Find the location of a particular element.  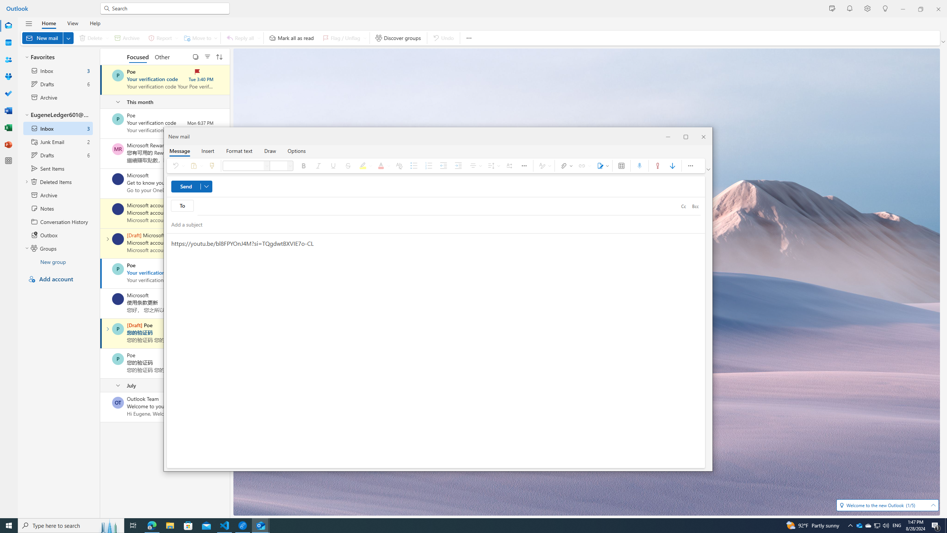

Word is located at coordinates (8, 111).